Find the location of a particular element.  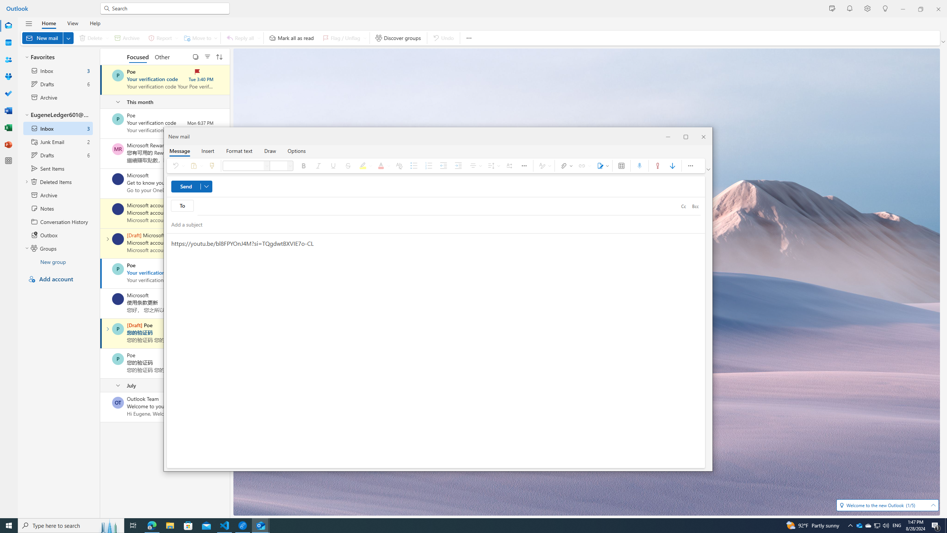

Word is located at coordinates (8, 111).